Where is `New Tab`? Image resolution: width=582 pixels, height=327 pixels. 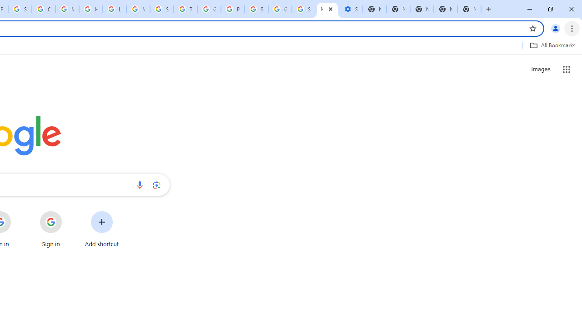
New Tab is located at coordinates (446, 9).